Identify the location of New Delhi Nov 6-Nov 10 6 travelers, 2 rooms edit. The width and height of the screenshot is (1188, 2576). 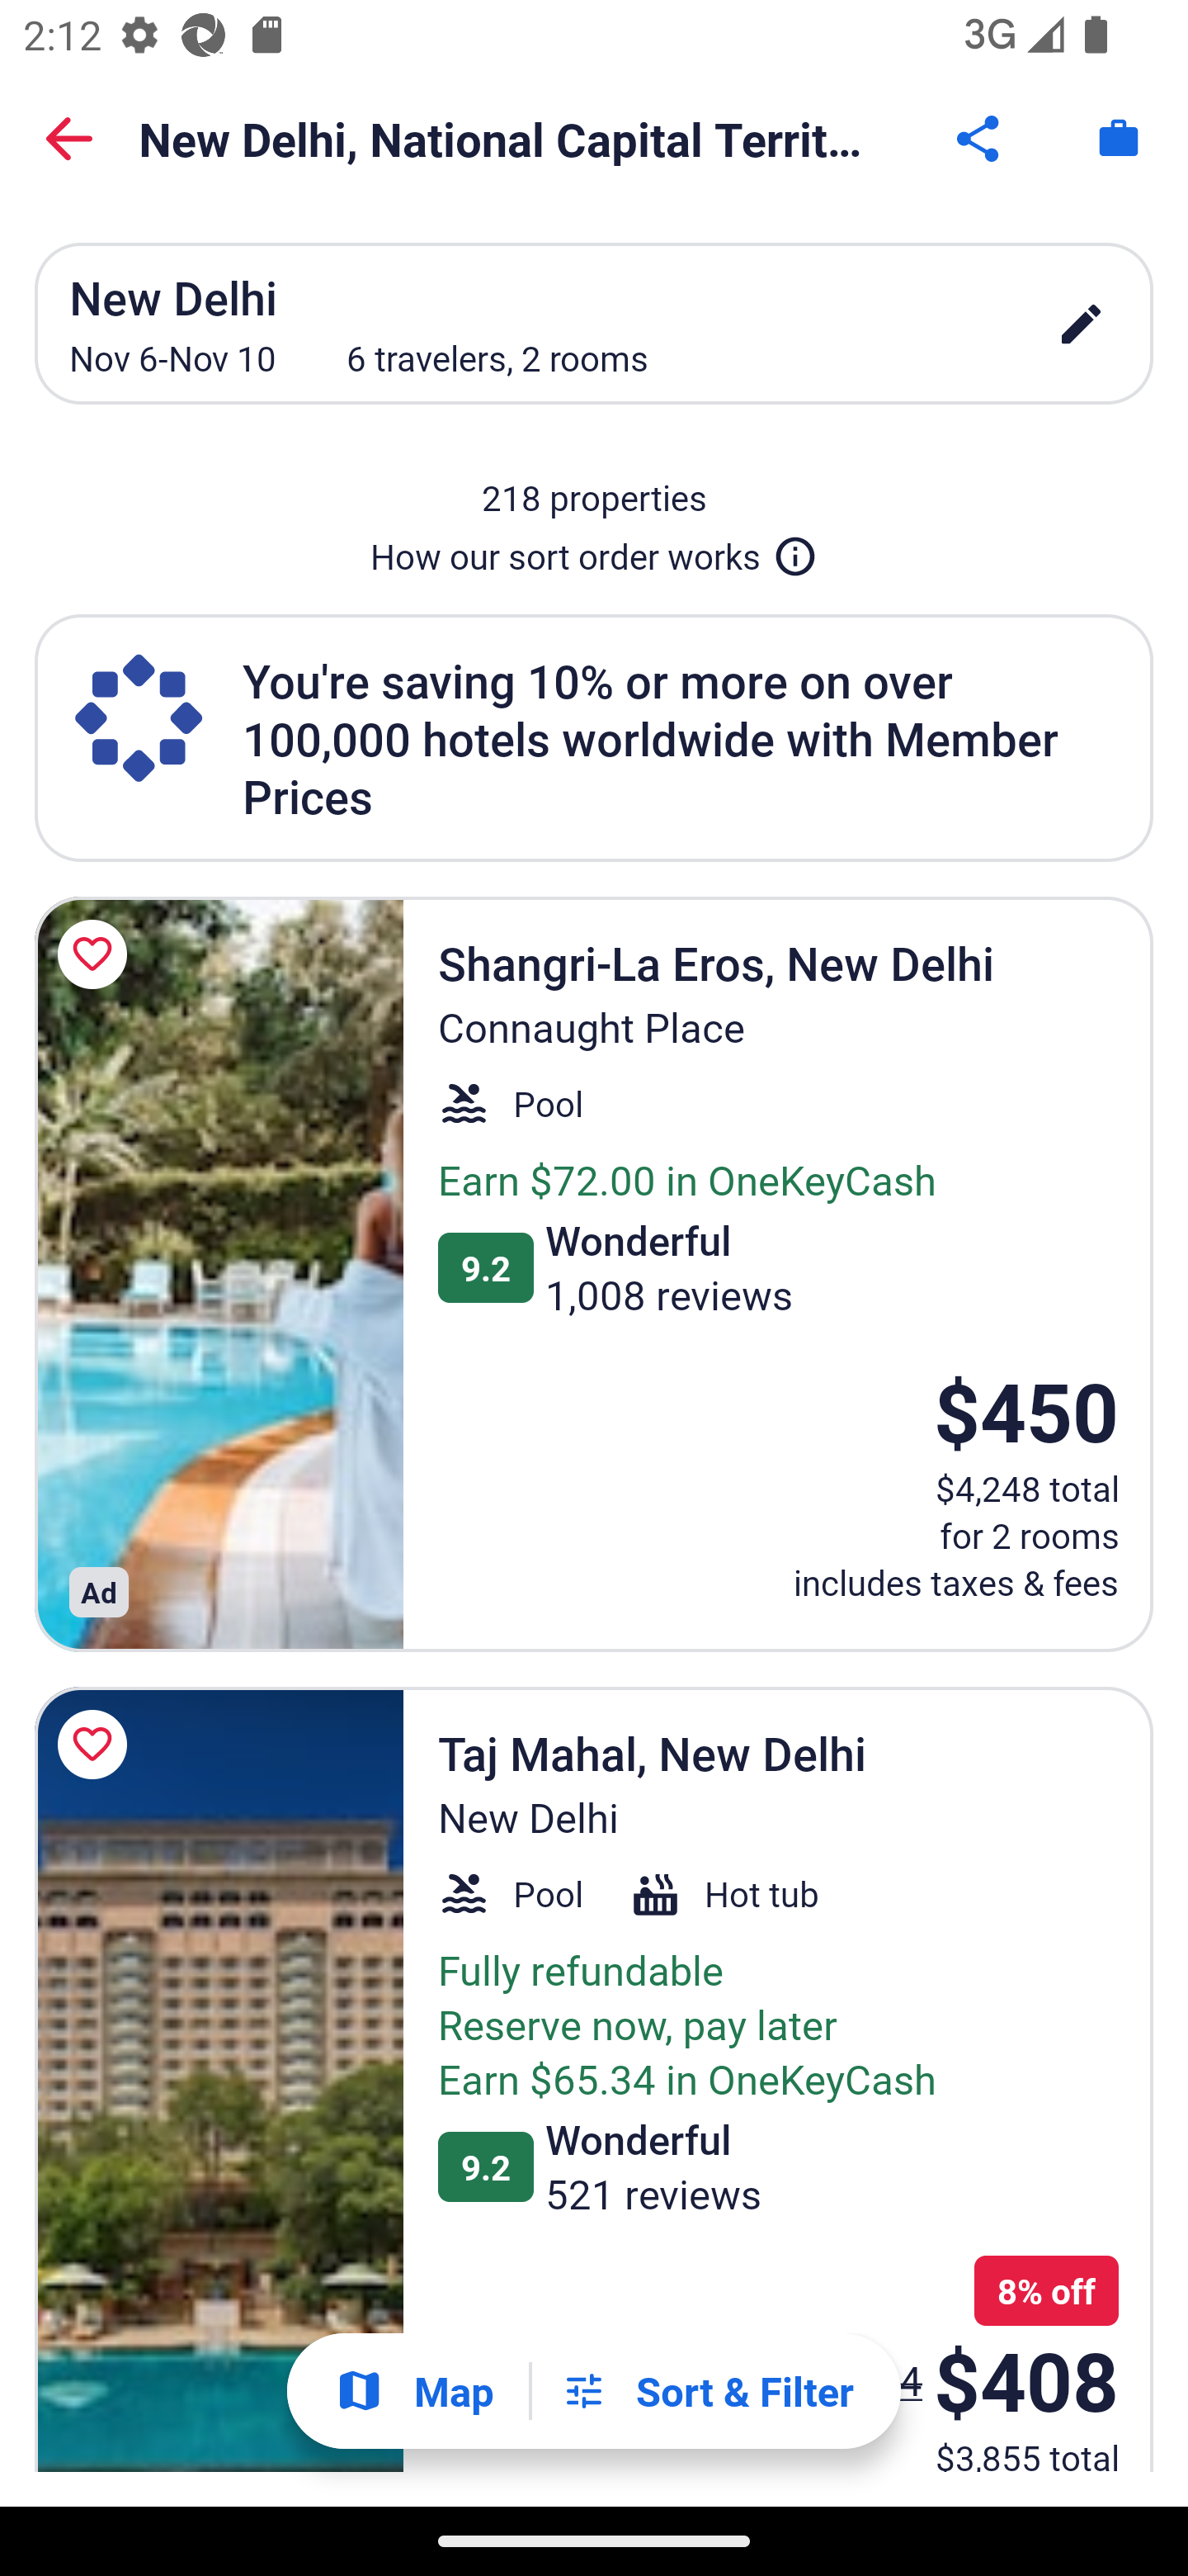
(594, 323).